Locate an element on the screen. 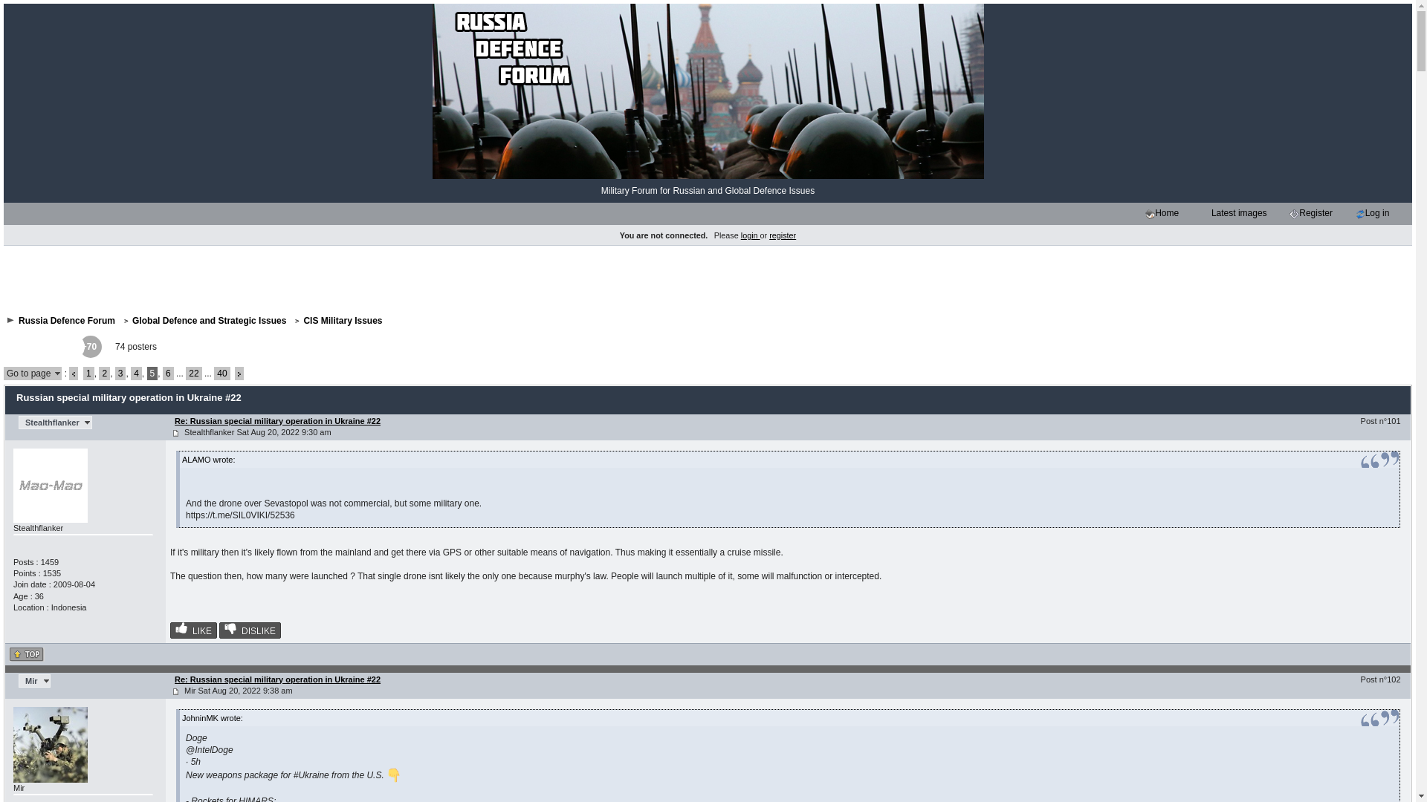 The width and height of the screenshot is (1427, 802). Mir is located at coordinates (34, 680).